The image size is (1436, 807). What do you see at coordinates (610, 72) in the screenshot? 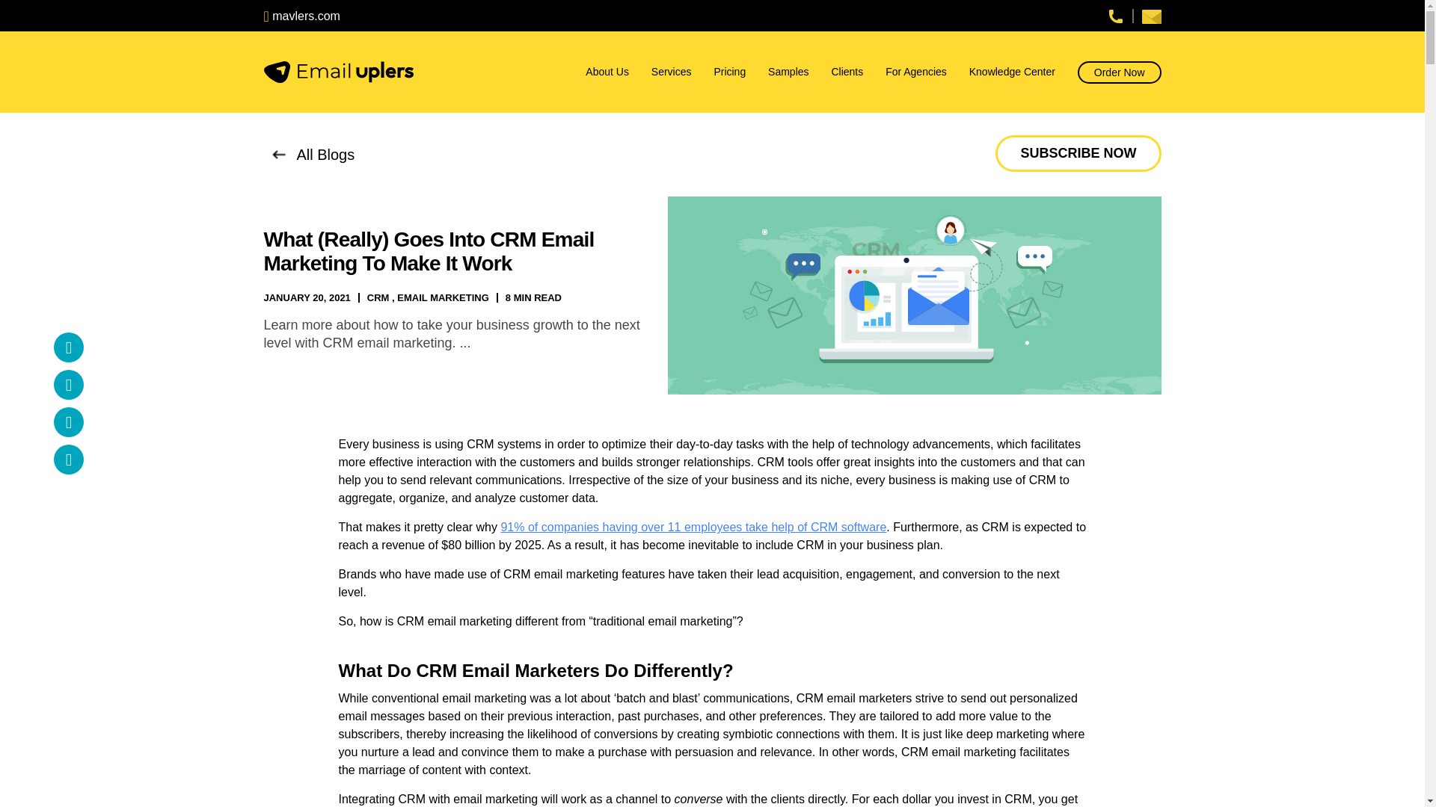
I see `About Us` at bounding box center [610, 72].